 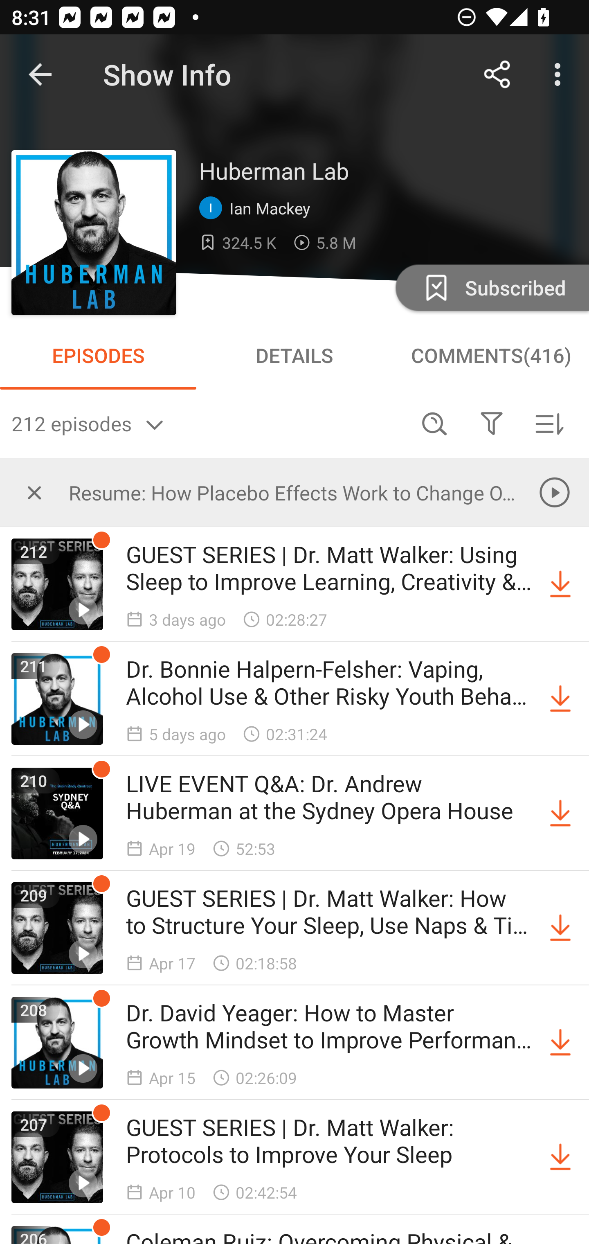 What do you see at coordinates (560, 1043) in the screenshot?
I see `Download` at bounding box center [560, 1043].